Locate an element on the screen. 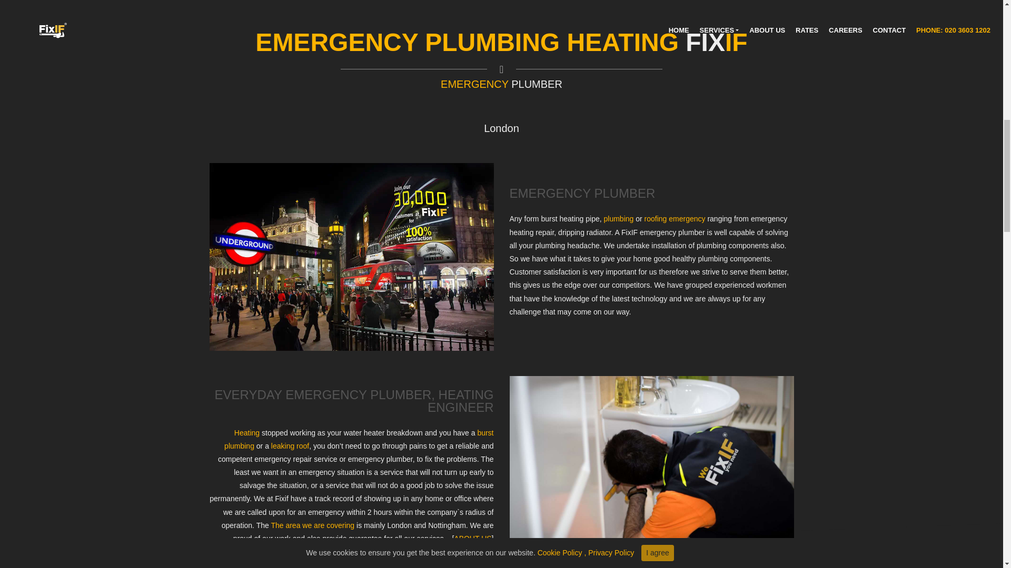  Heating is located at coordinates (247, 432).